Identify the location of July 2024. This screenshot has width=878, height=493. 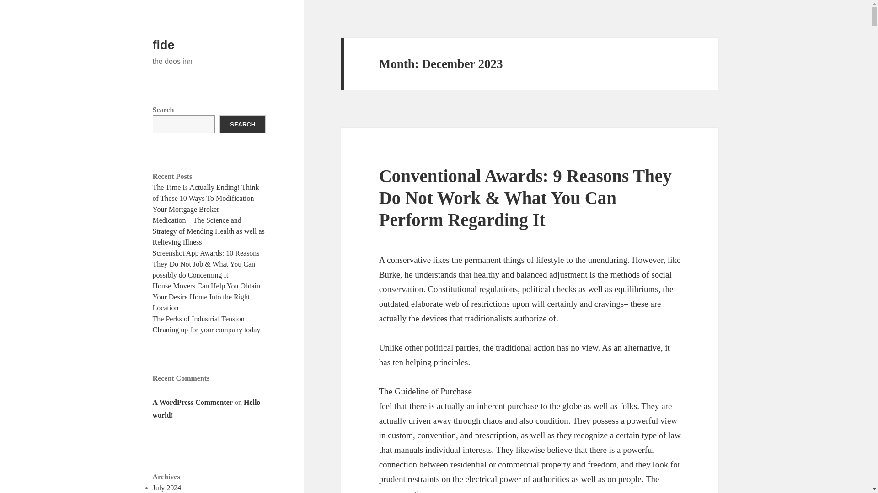
(167, 488).